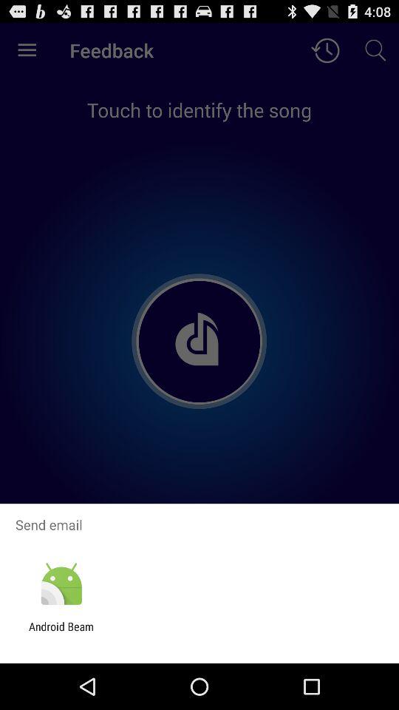 This screenshot has width=399, height=710. What do you see at coordinates (61, 584) in the screenshot?
I see `turn off item below send email` at bounding box center [61, 584].